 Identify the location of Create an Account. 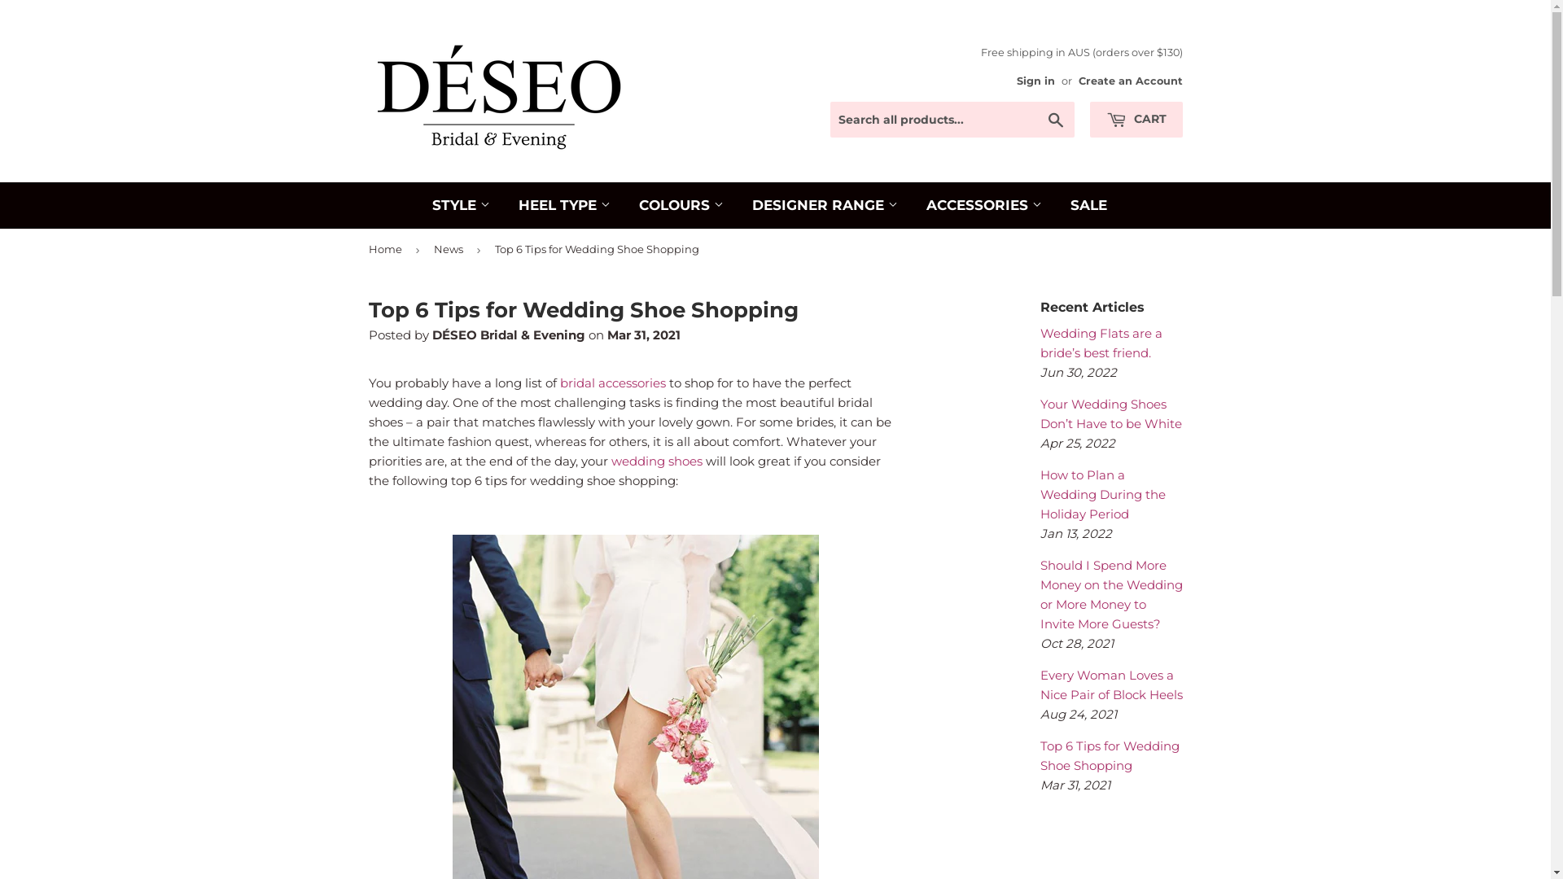
(1130, 81).